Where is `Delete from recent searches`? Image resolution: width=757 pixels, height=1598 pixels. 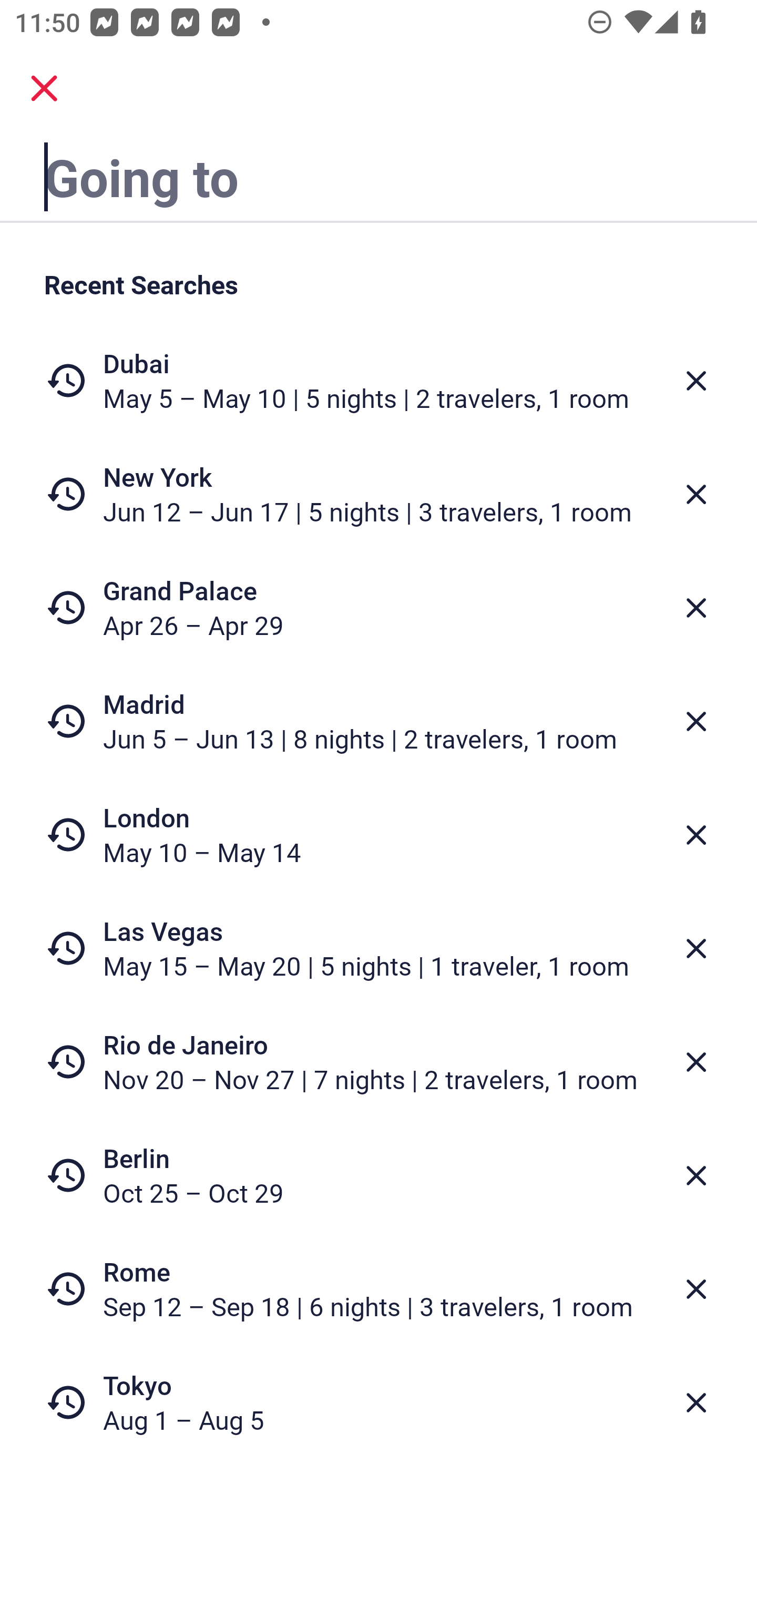
Delete from recent searches is located at coordinates (696, 1062).